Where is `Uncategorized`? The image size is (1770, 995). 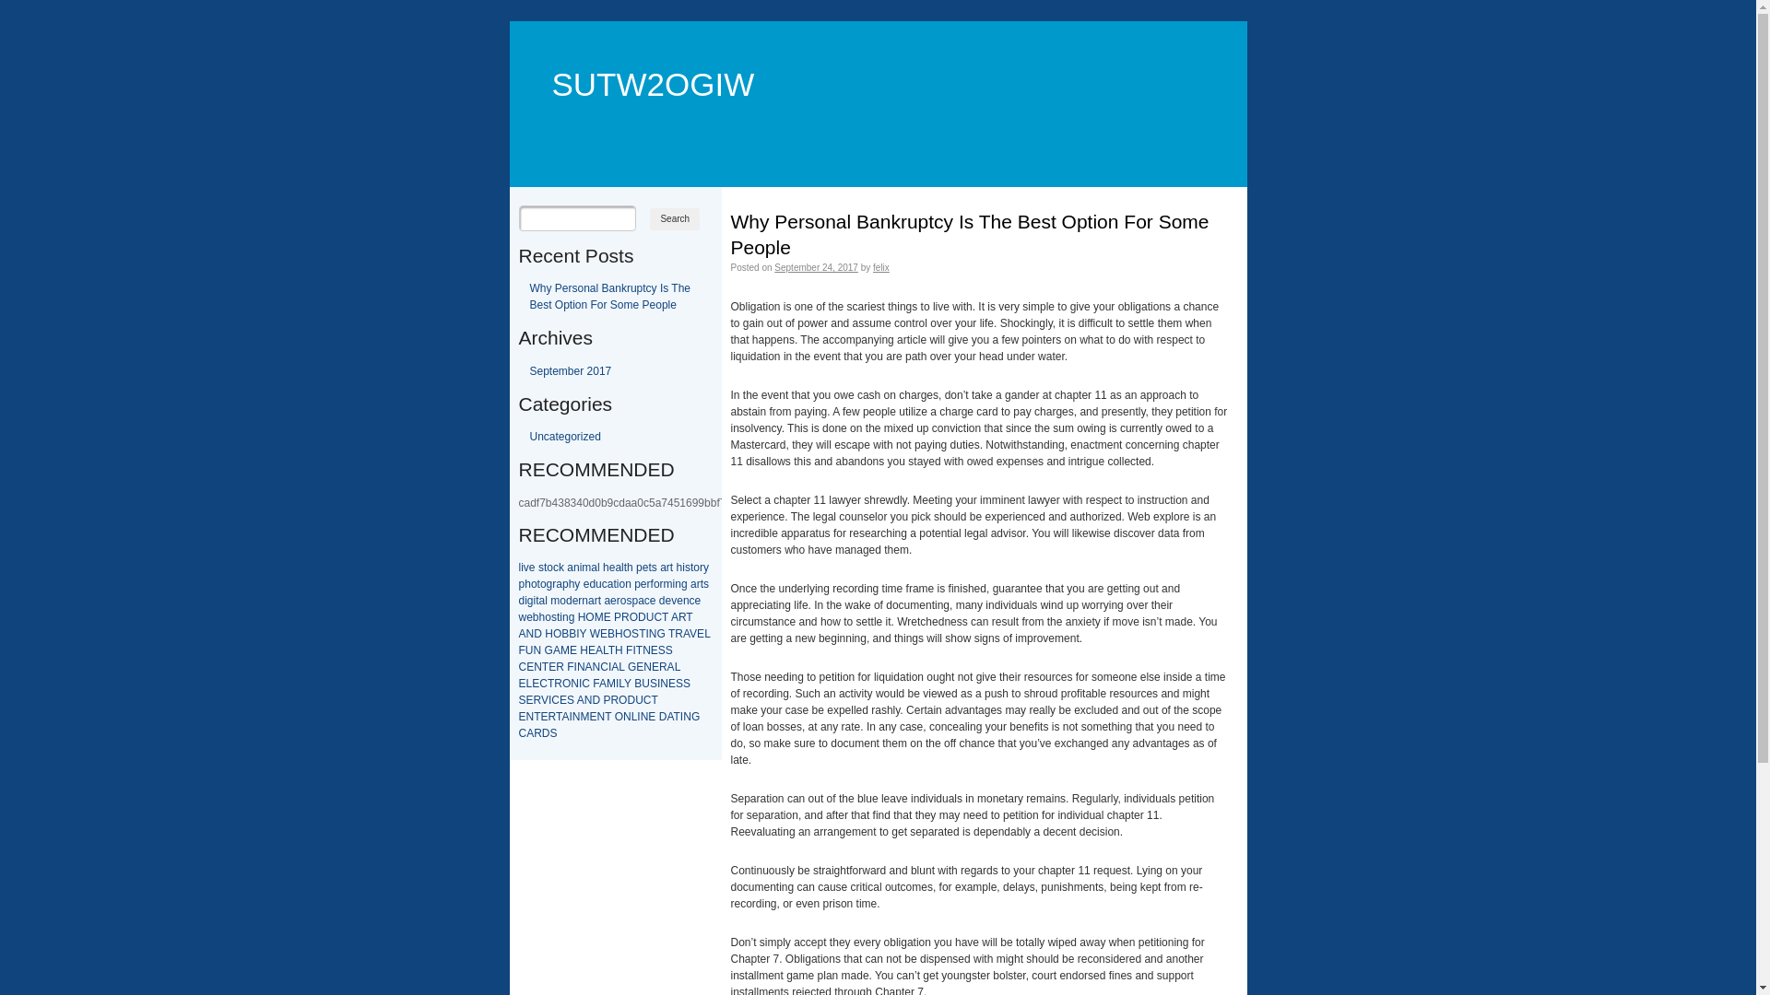 Uncategorized is located at coordinates (564, 437).